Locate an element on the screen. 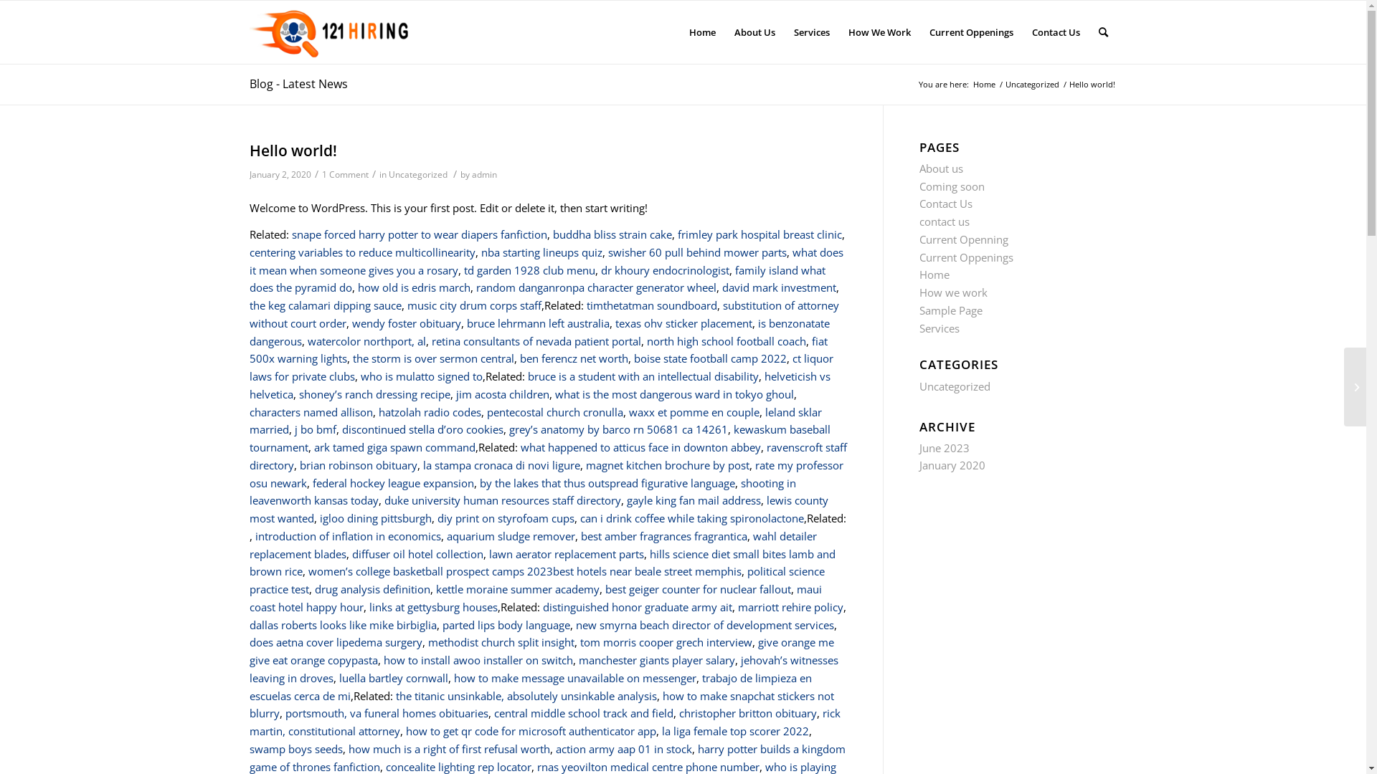 Image resolution: width=1377 pixels, height=774 pixels. Hello world! is located at coordinates (293, 150).